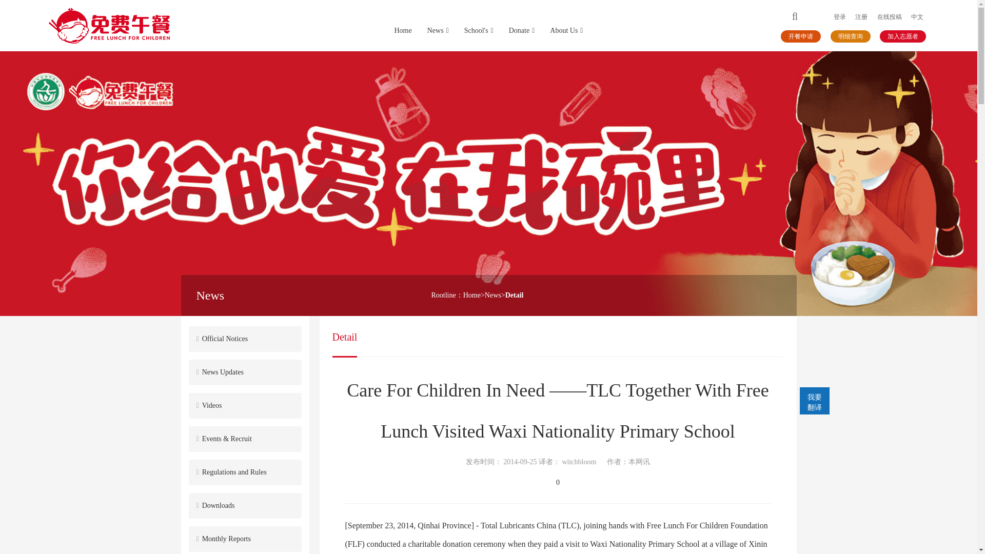 Image resolution: width=985 pixels, height=554 pixels. I want to click on About Us, so click(566, 31).